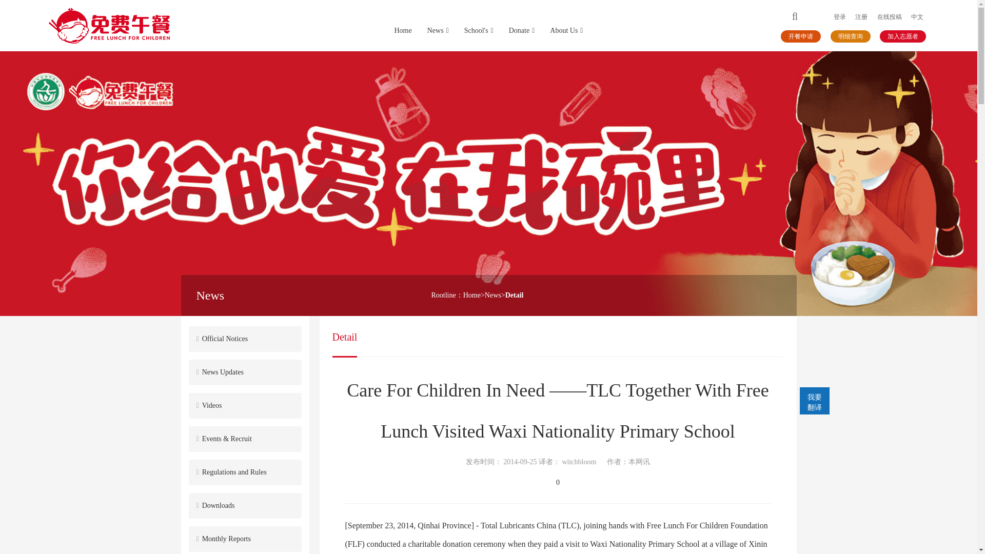 Image resolution: width=985 pixels, height=554 pixels. I want to click on About Us, so click(566, 31).